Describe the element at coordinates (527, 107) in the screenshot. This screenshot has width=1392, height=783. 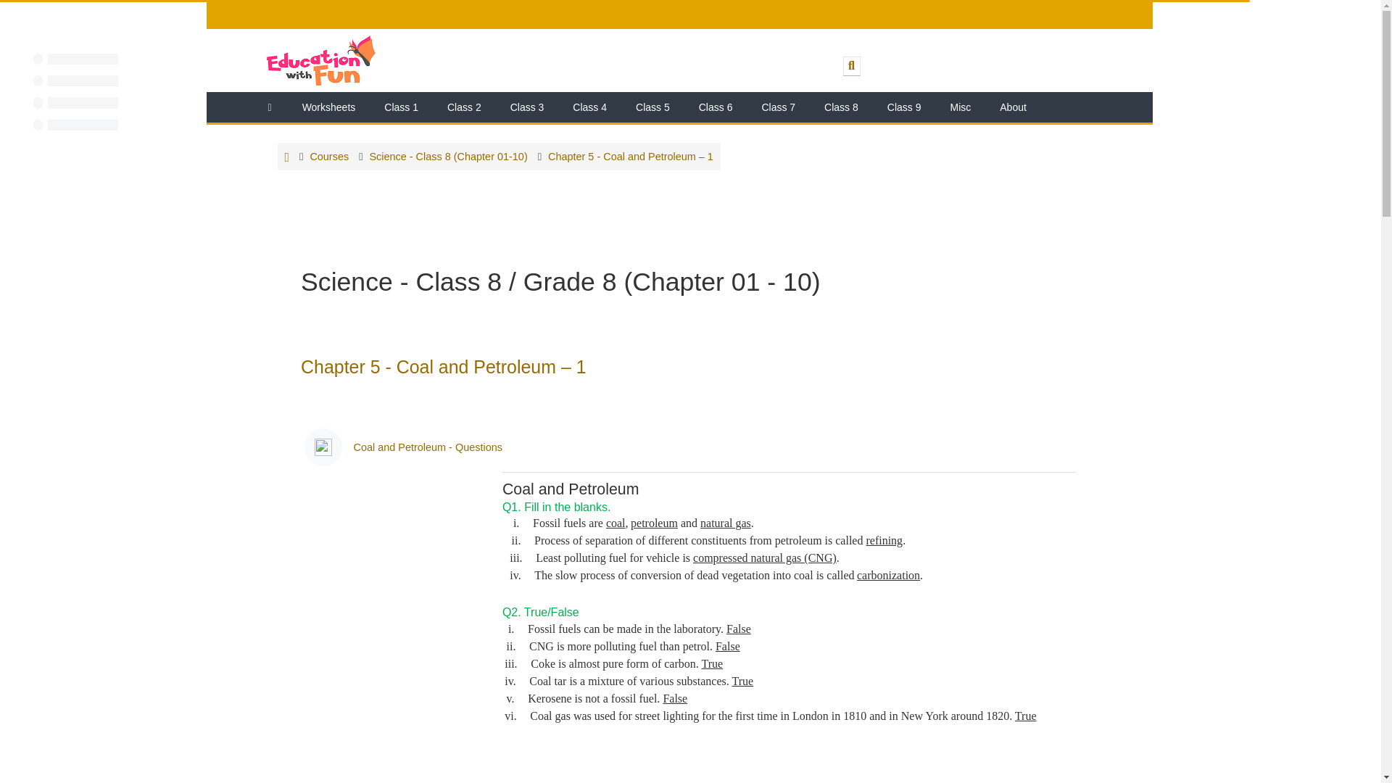
I see `Class 3` at that location.